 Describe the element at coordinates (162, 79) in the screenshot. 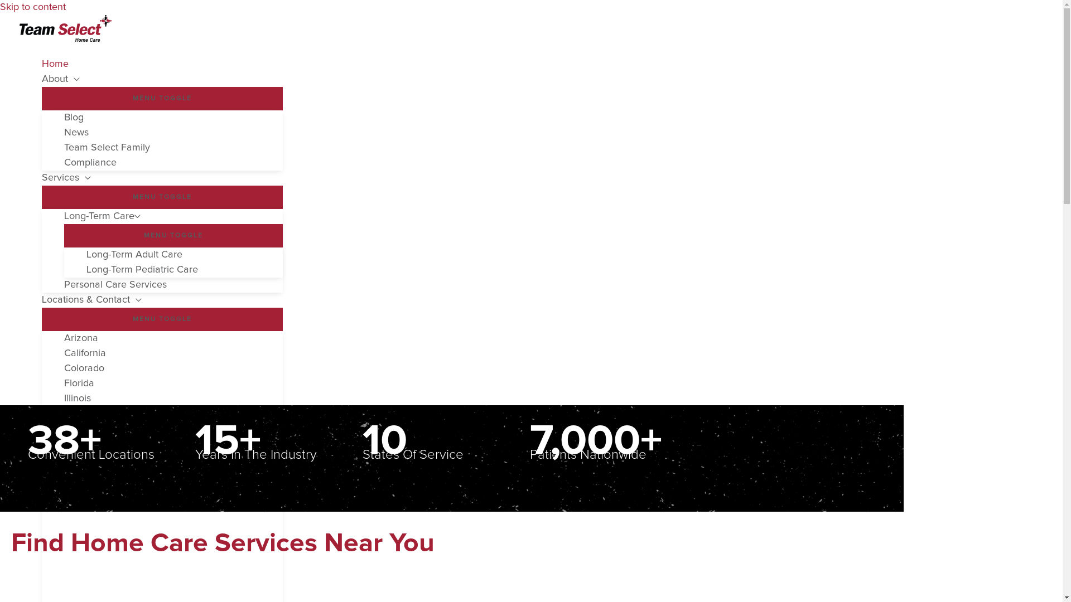

I see `About` at that location.